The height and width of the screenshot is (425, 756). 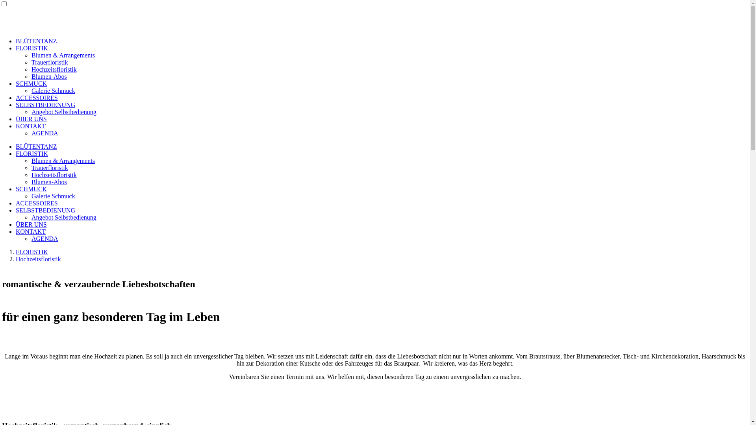 I want to click on ACCESSOIRES, so click(x=37, y=98).